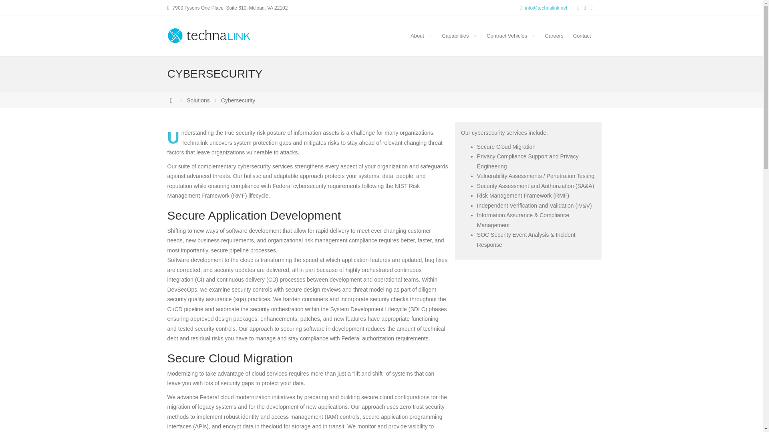 This screenshot has height=432, width=769. I want to click on Capabilities, so click(459, 36).